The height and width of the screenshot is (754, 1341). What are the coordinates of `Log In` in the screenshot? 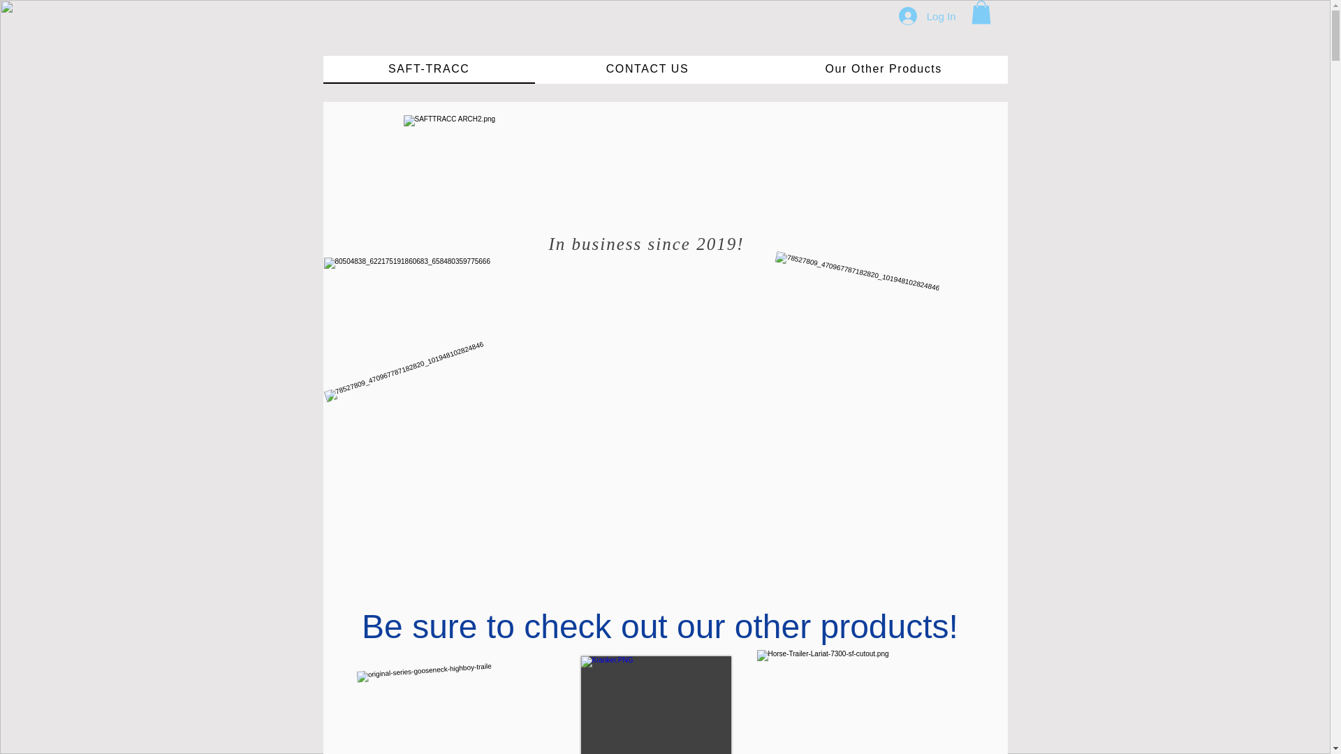 It's located at (927, 16).